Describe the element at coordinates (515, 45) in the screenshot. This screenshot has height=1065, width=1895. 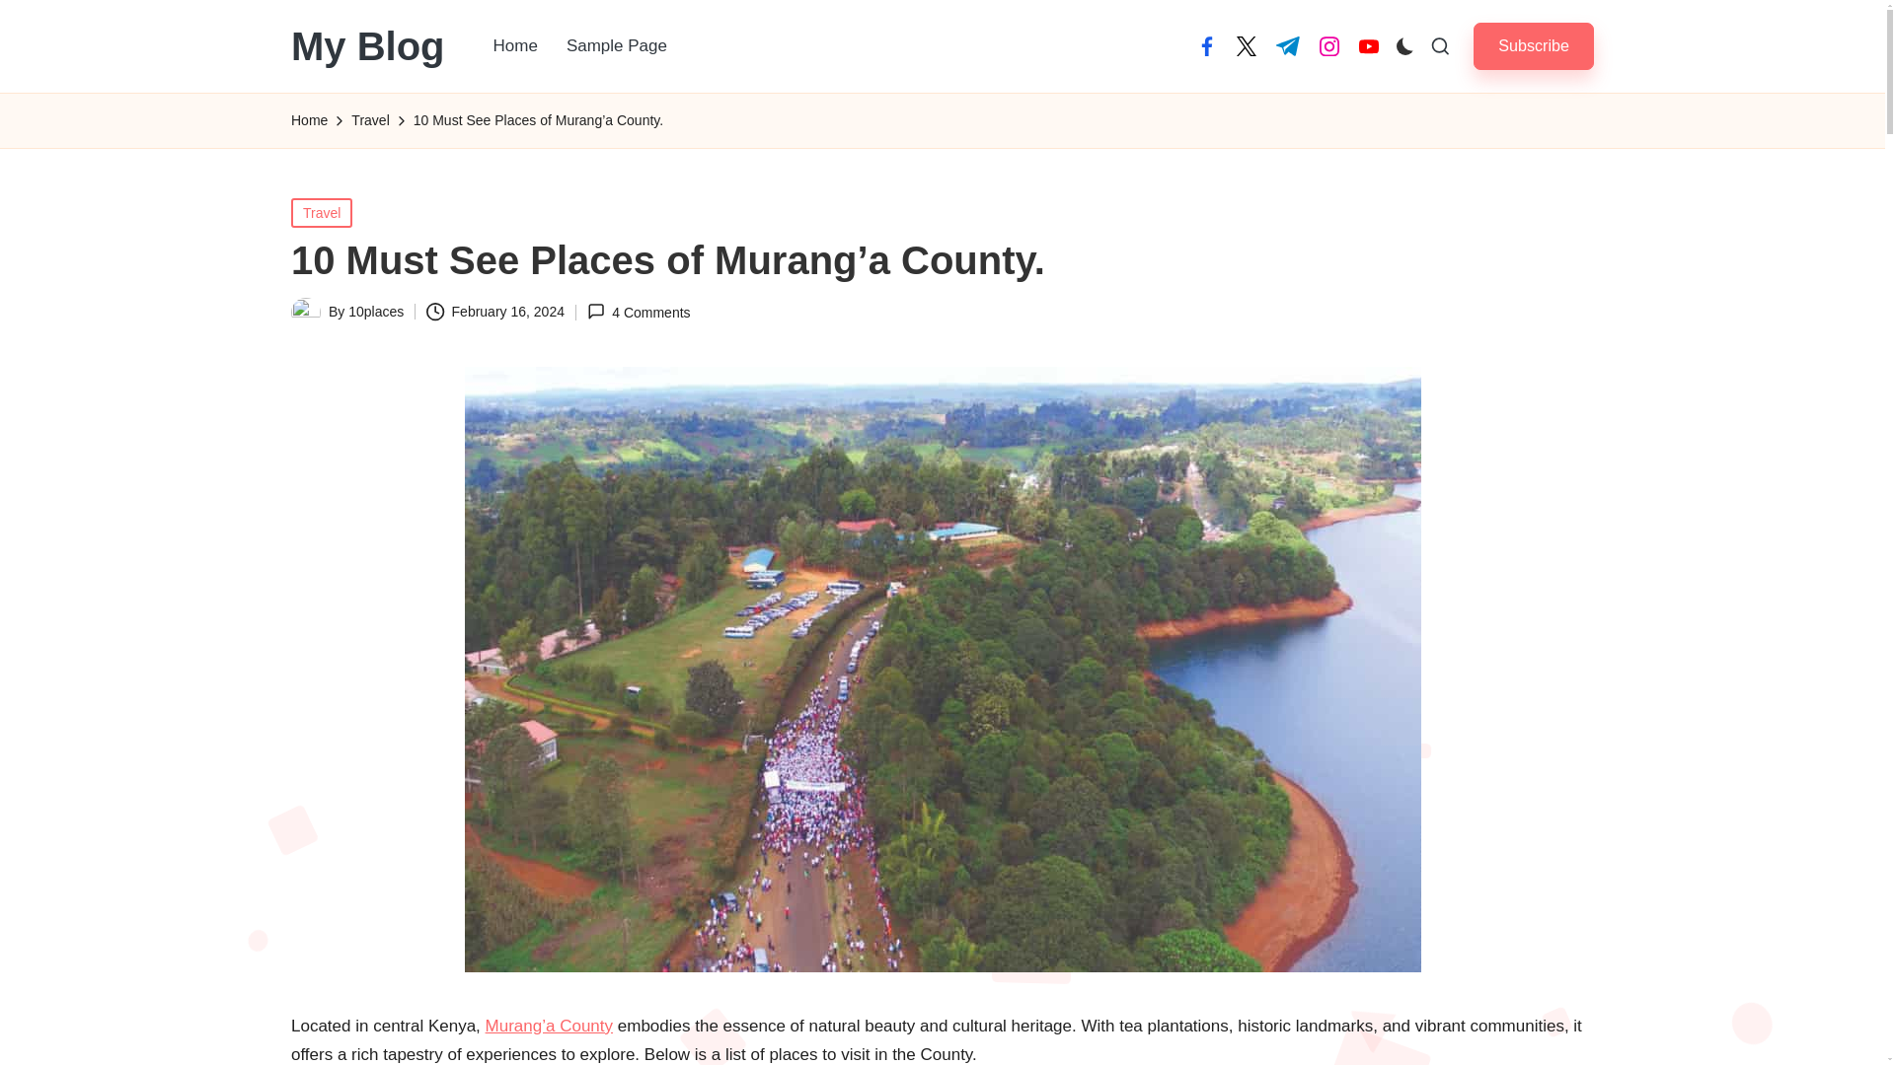
I see `Home` at that location.